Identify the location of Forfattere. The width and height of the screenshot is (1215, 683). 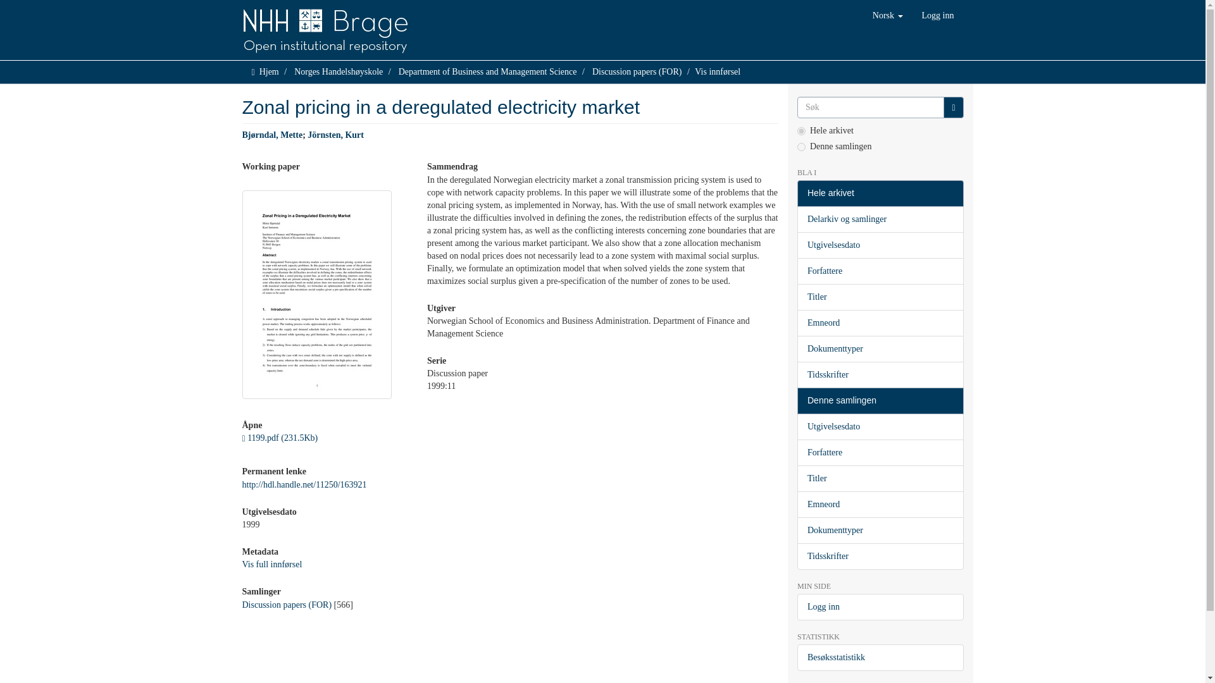
(880, 271).